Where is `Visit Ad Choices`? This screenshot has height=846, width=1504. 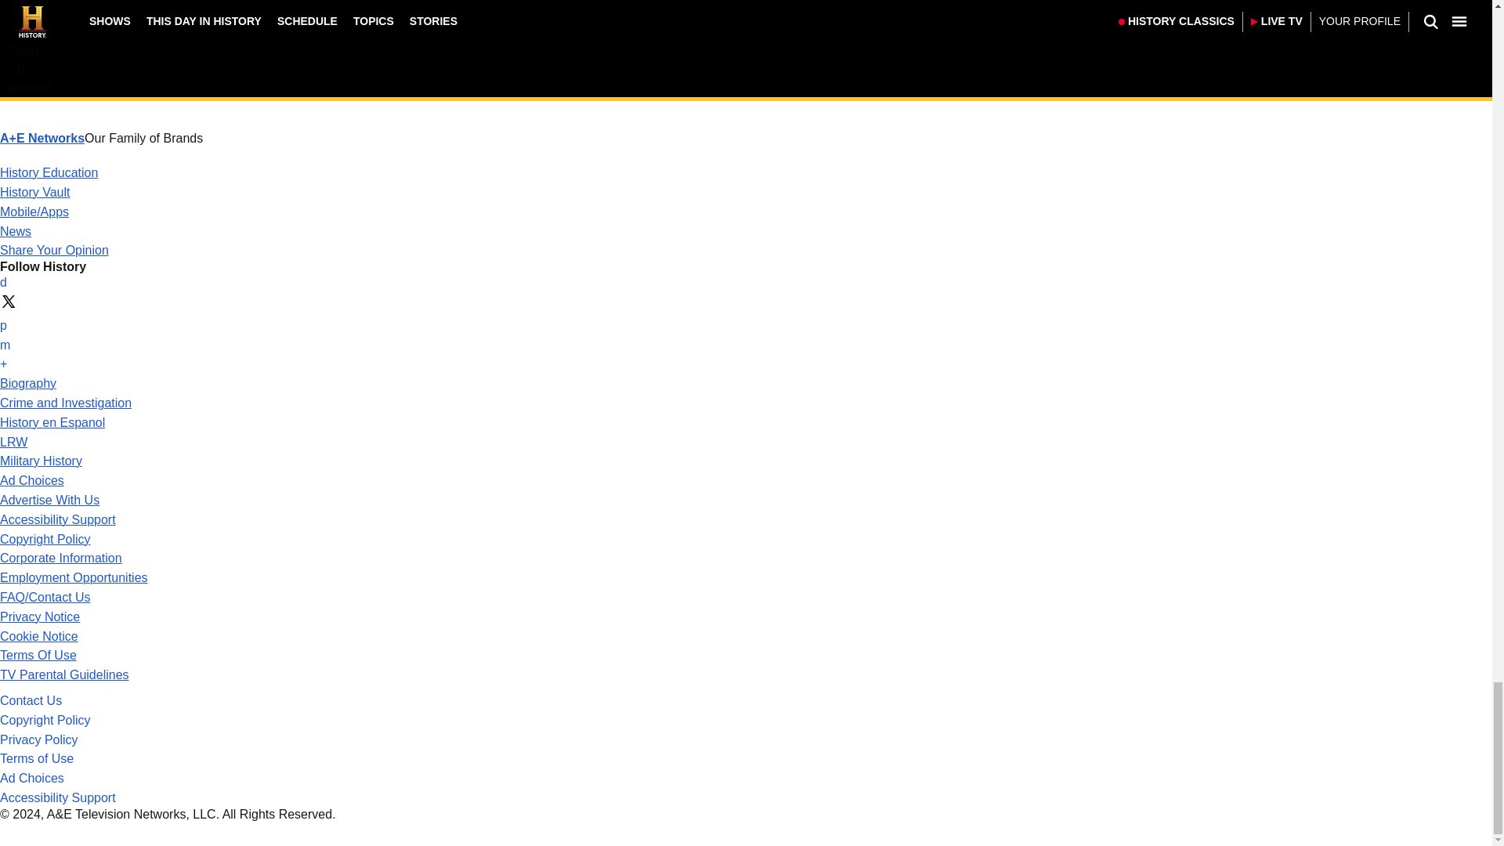 Visit Ad Choices is located at coordinates (32, 480).